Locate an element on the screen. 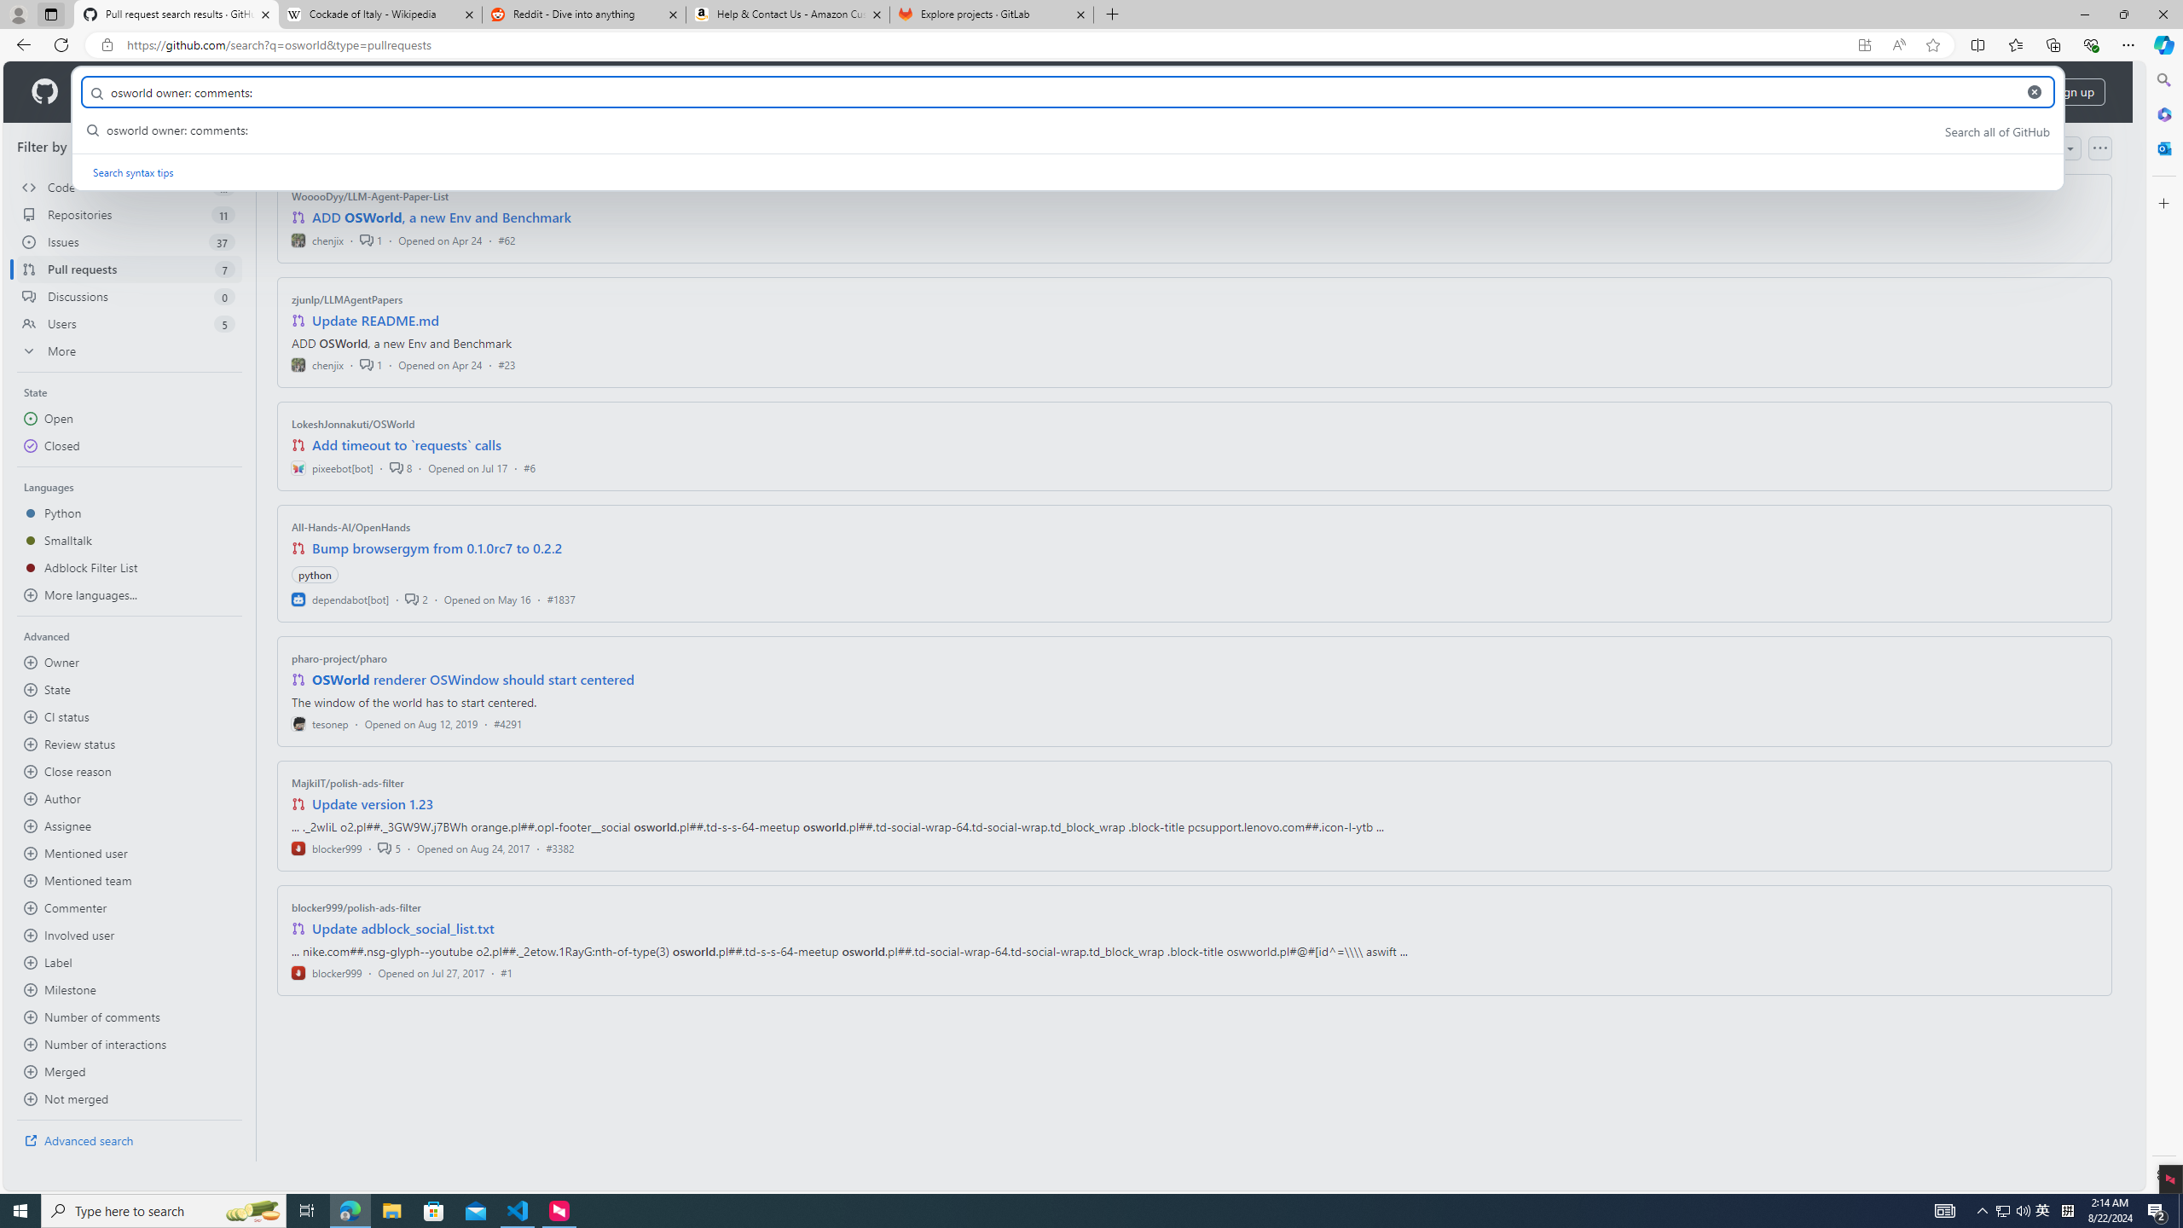  Draggable pane splitter is located at coordinates (255, 642).